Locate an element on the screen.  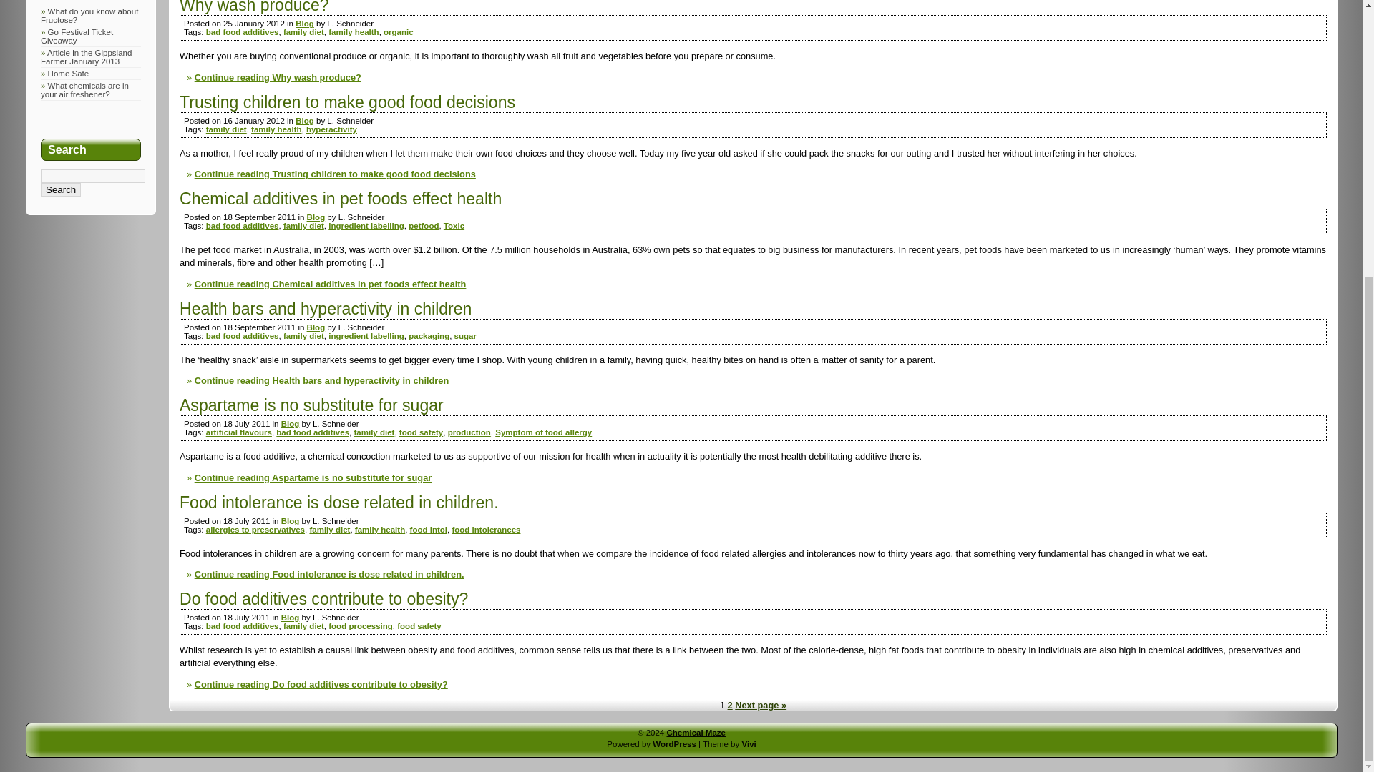
Article in the Gippsland Farmer January 2013 is located at coordinates (86, 57).